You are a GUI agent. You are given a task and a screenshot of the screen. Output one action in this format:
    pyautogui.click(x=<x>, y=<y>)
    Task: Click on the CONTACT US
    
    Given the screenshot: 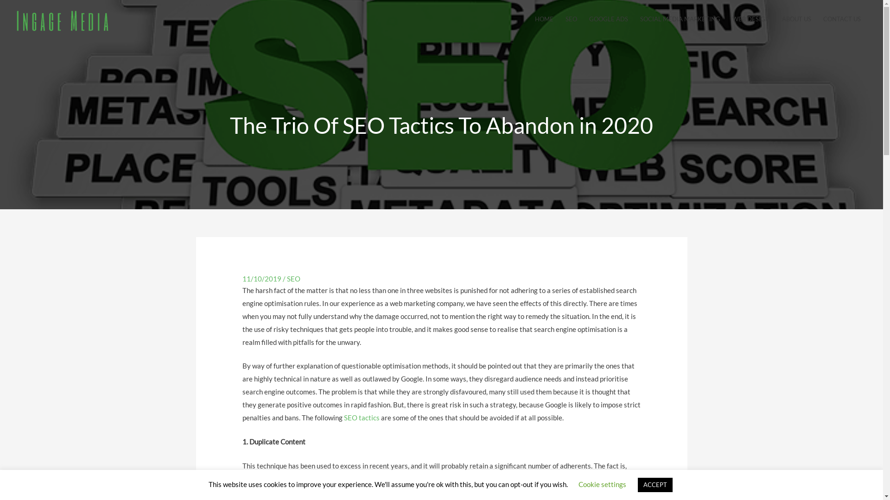 What is the action you would take?
    pyautogui.click(x=842, y=19)
    